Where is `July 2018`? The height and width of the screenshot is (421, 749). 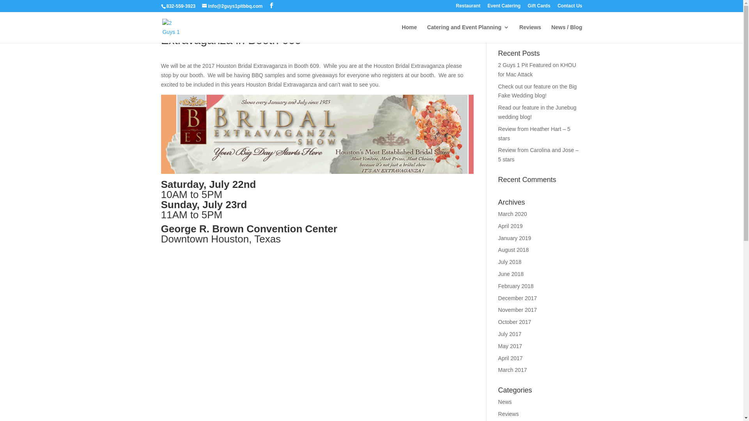
July 2018 is located at coordinates (510, 262).